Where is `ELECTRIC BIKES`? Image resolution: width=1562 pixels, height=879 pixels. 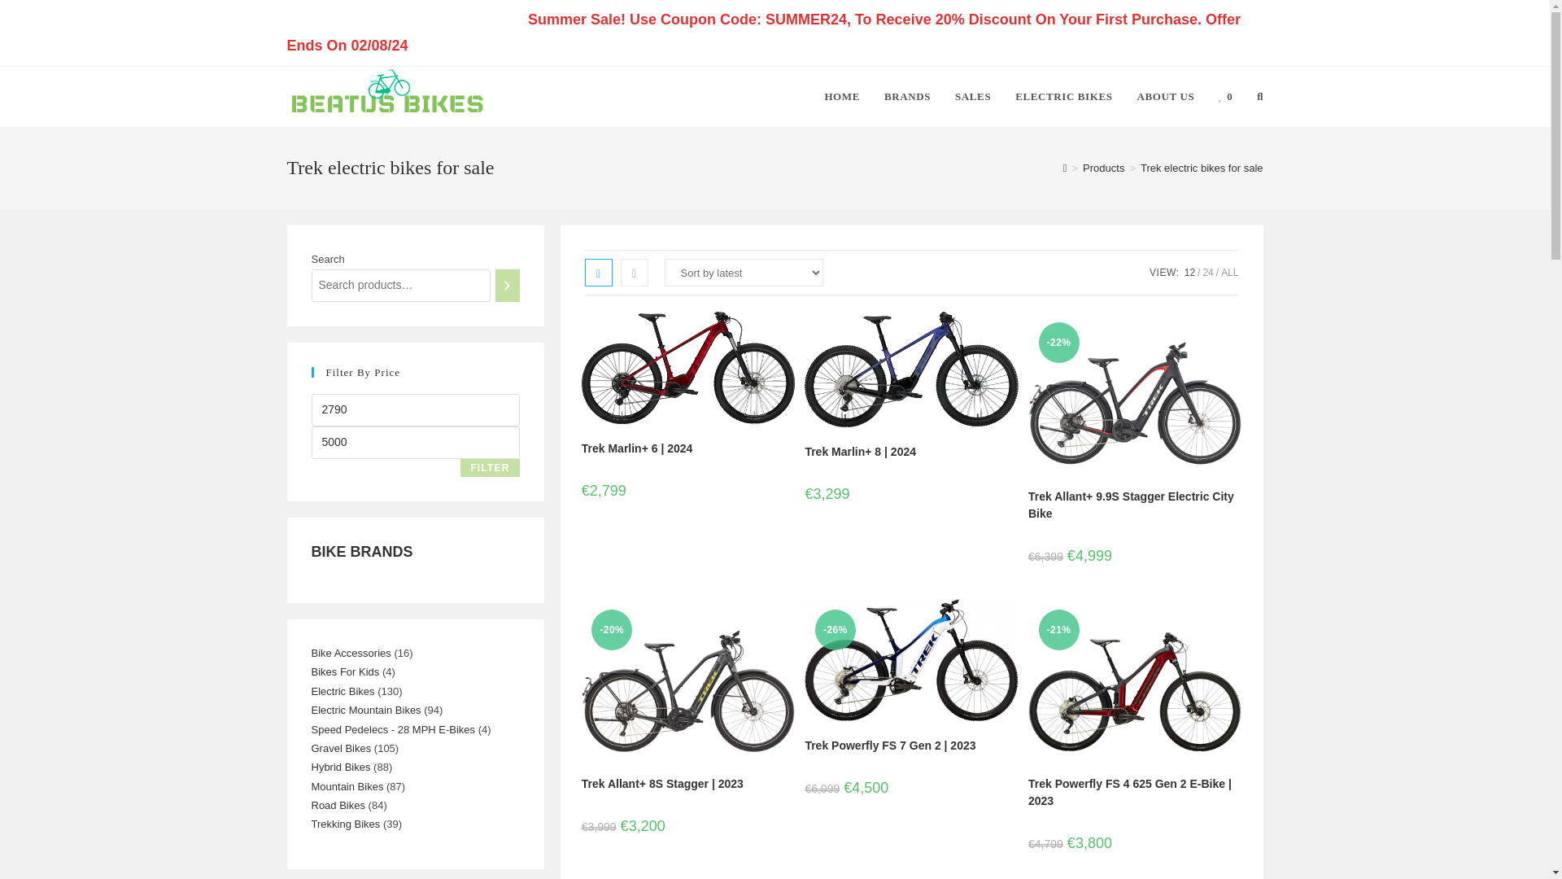 ELECTRIC BIKES is located at coordinates (1063, 96).